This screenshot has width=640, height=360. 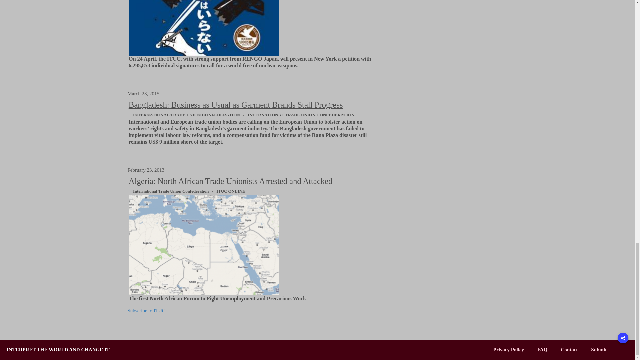 What do you see at coordinates (599, 350) in the screenshot?
I see `Submit` at bounding box center [599, 350].